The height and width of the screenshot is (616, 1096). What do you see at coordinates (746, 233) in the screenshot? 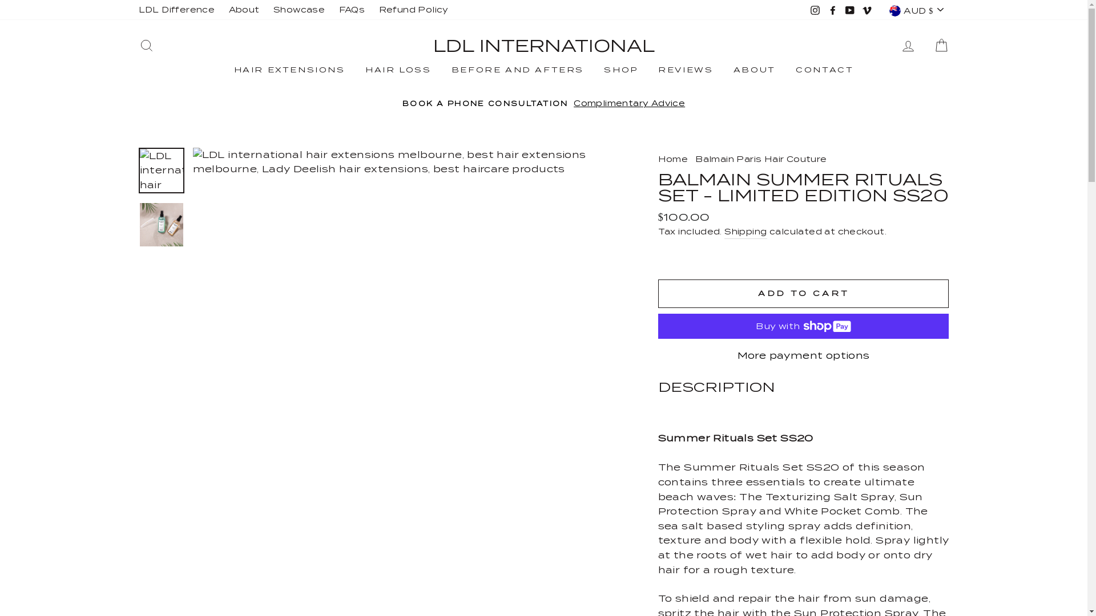
I see `Shipping` at bounding box center [746, 233].